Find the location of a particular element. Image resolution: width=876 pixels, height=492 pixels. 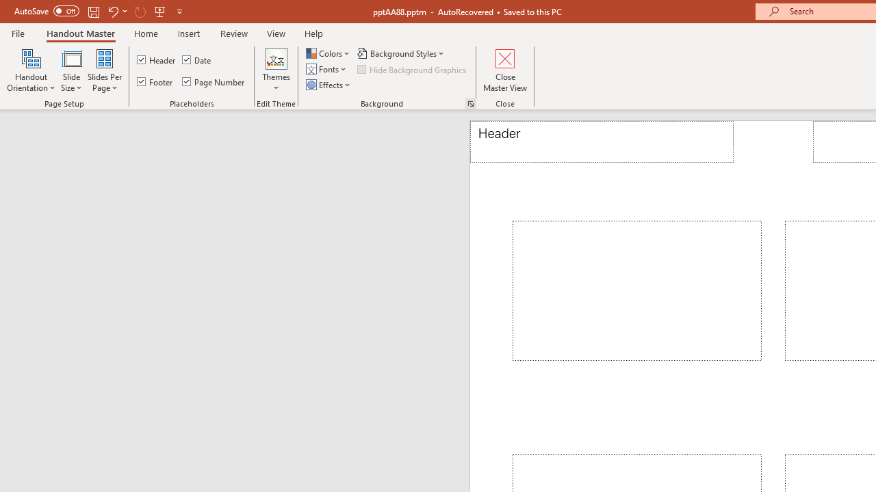

Slides Per Page is located at coordinates (104, 70).